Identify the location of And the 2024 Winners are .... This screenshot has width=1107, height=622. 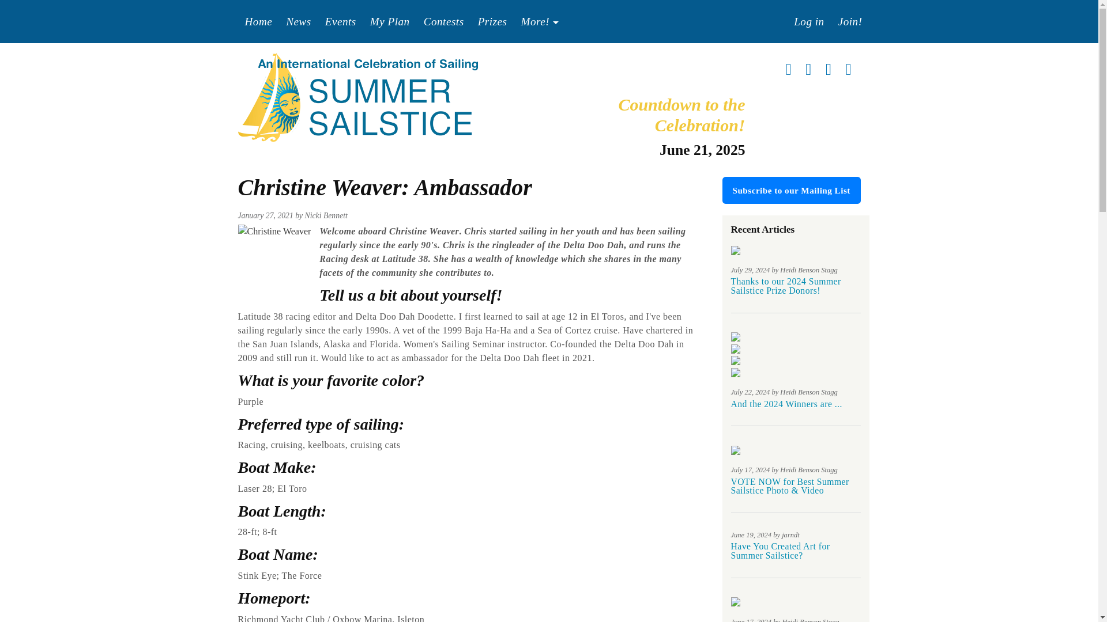
(786, 403).